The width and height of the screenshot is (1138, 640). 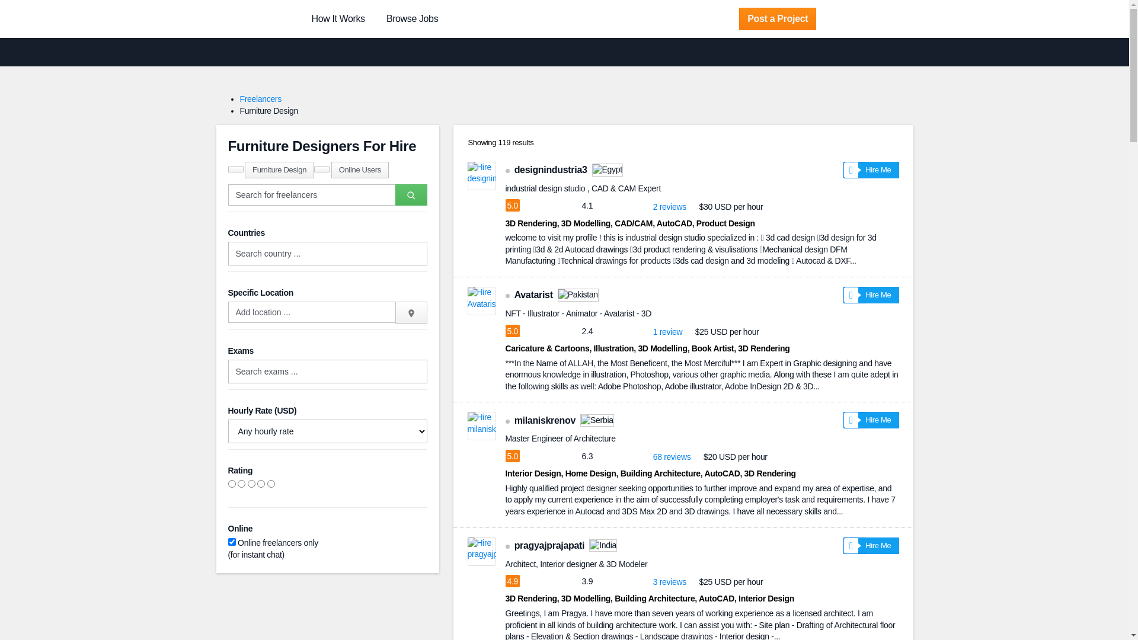 What do you see at coordinates (322, 169) in the screenshot?
I see `Remove Online Users Criteria` at bounding box center [322, 169].